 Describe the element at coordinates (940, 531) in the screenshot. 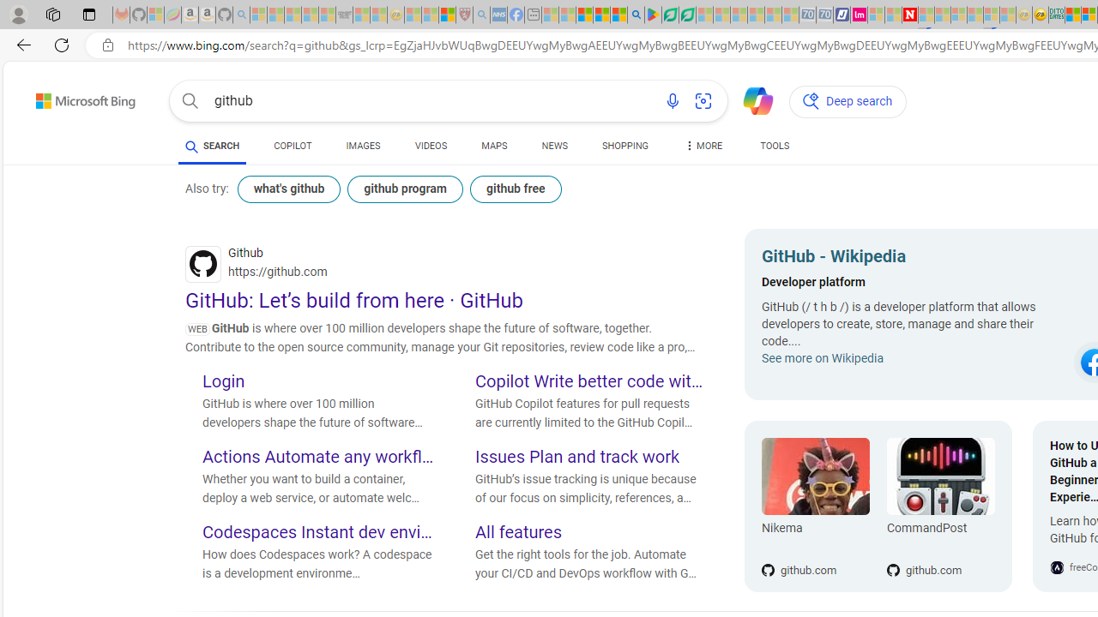

I see `CommandPost` at that location.